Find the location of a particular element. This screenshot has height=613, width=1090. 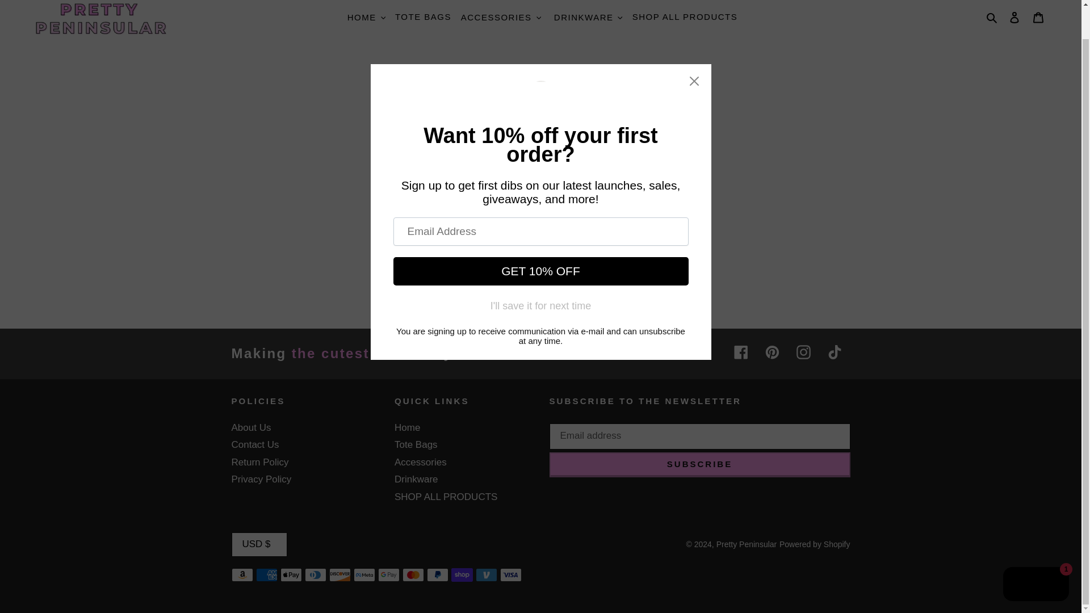

Shopify online store chat is located at coordinates (1035, 552).